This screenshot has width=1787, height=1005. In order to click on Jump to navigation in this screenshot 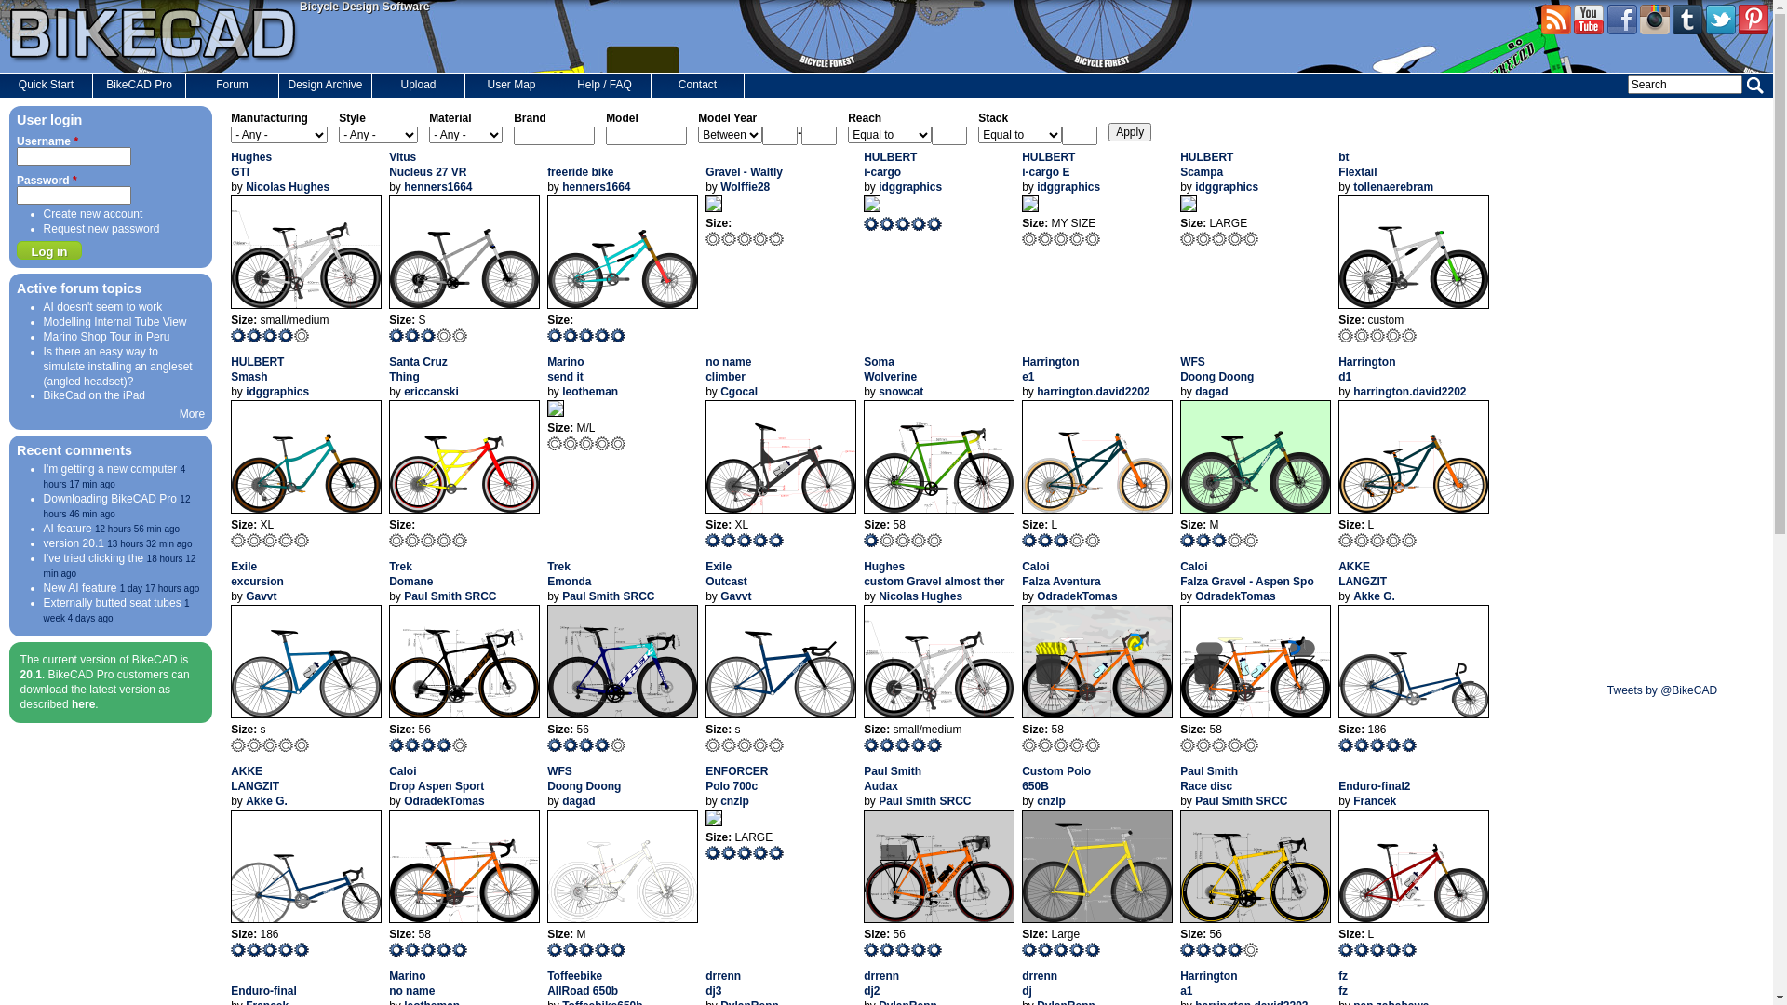, I will do `click(886, 3)`.